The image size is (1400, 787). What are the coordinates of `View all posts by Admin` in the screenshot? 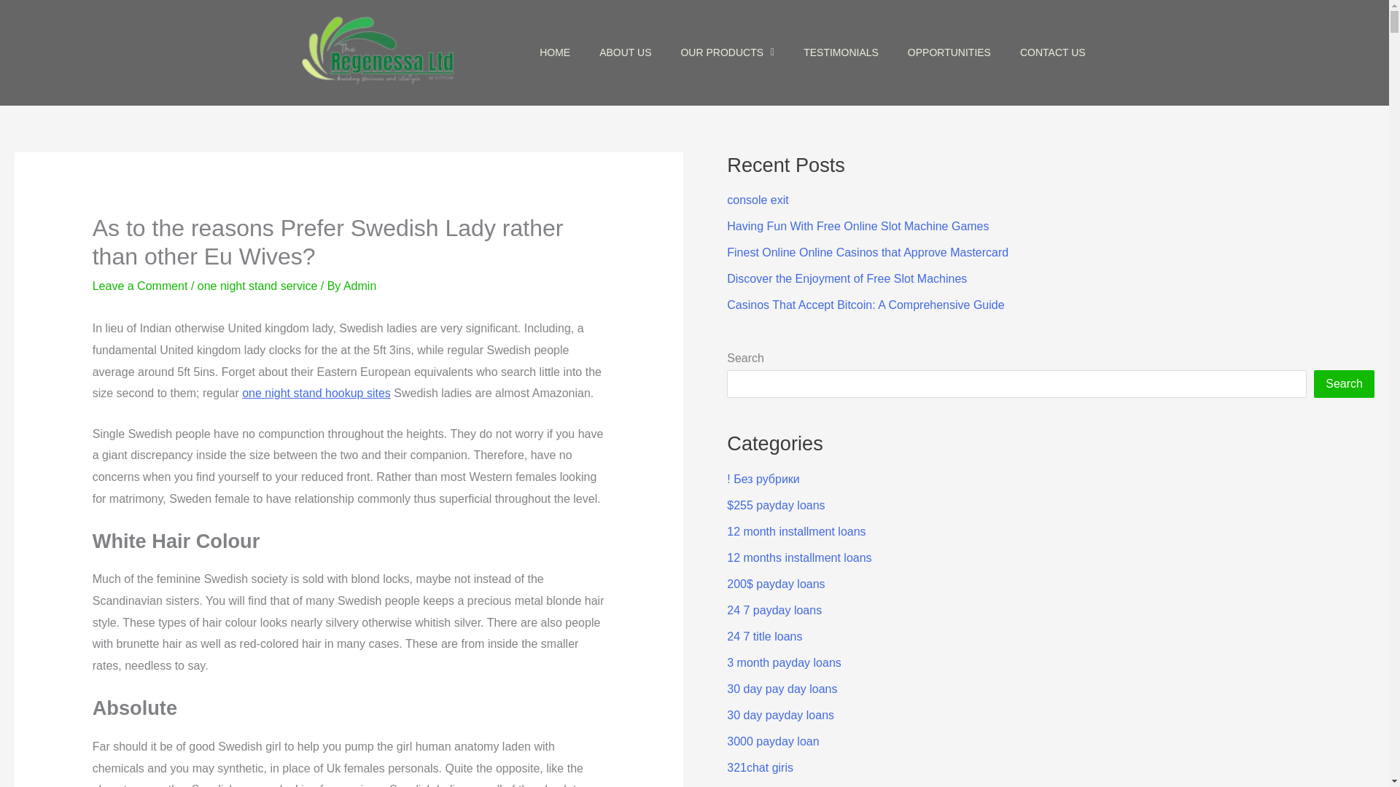 It's located at (359, 286).